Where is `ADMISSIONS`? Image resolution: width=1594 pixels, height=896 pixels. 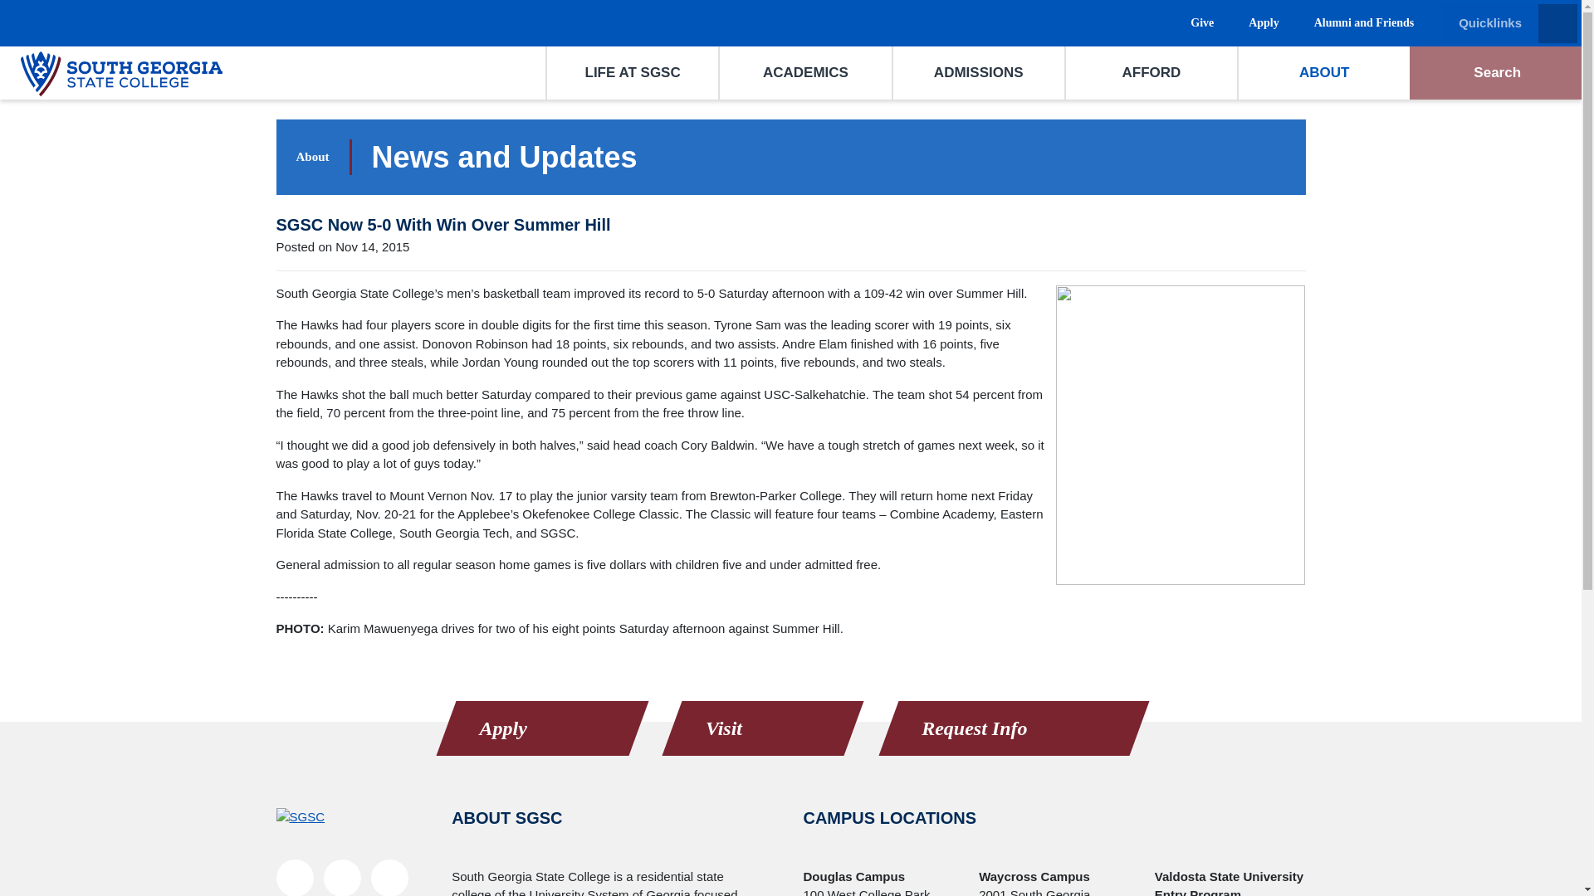
ADMISSIONS is located at coordinates (978, 73).